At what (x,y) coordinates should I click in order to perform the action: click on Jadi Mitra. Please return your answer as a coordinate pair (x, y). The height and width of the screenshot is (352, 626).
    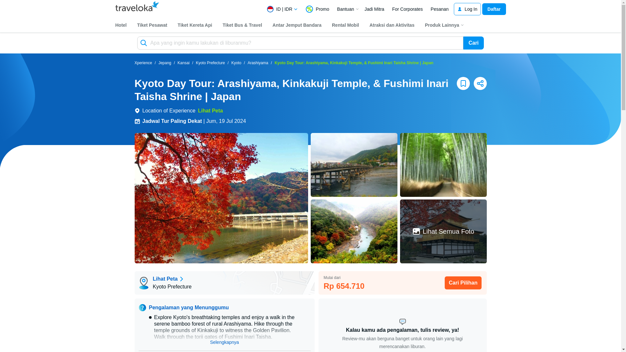
    Looking at the image, I should click on (374, 9).